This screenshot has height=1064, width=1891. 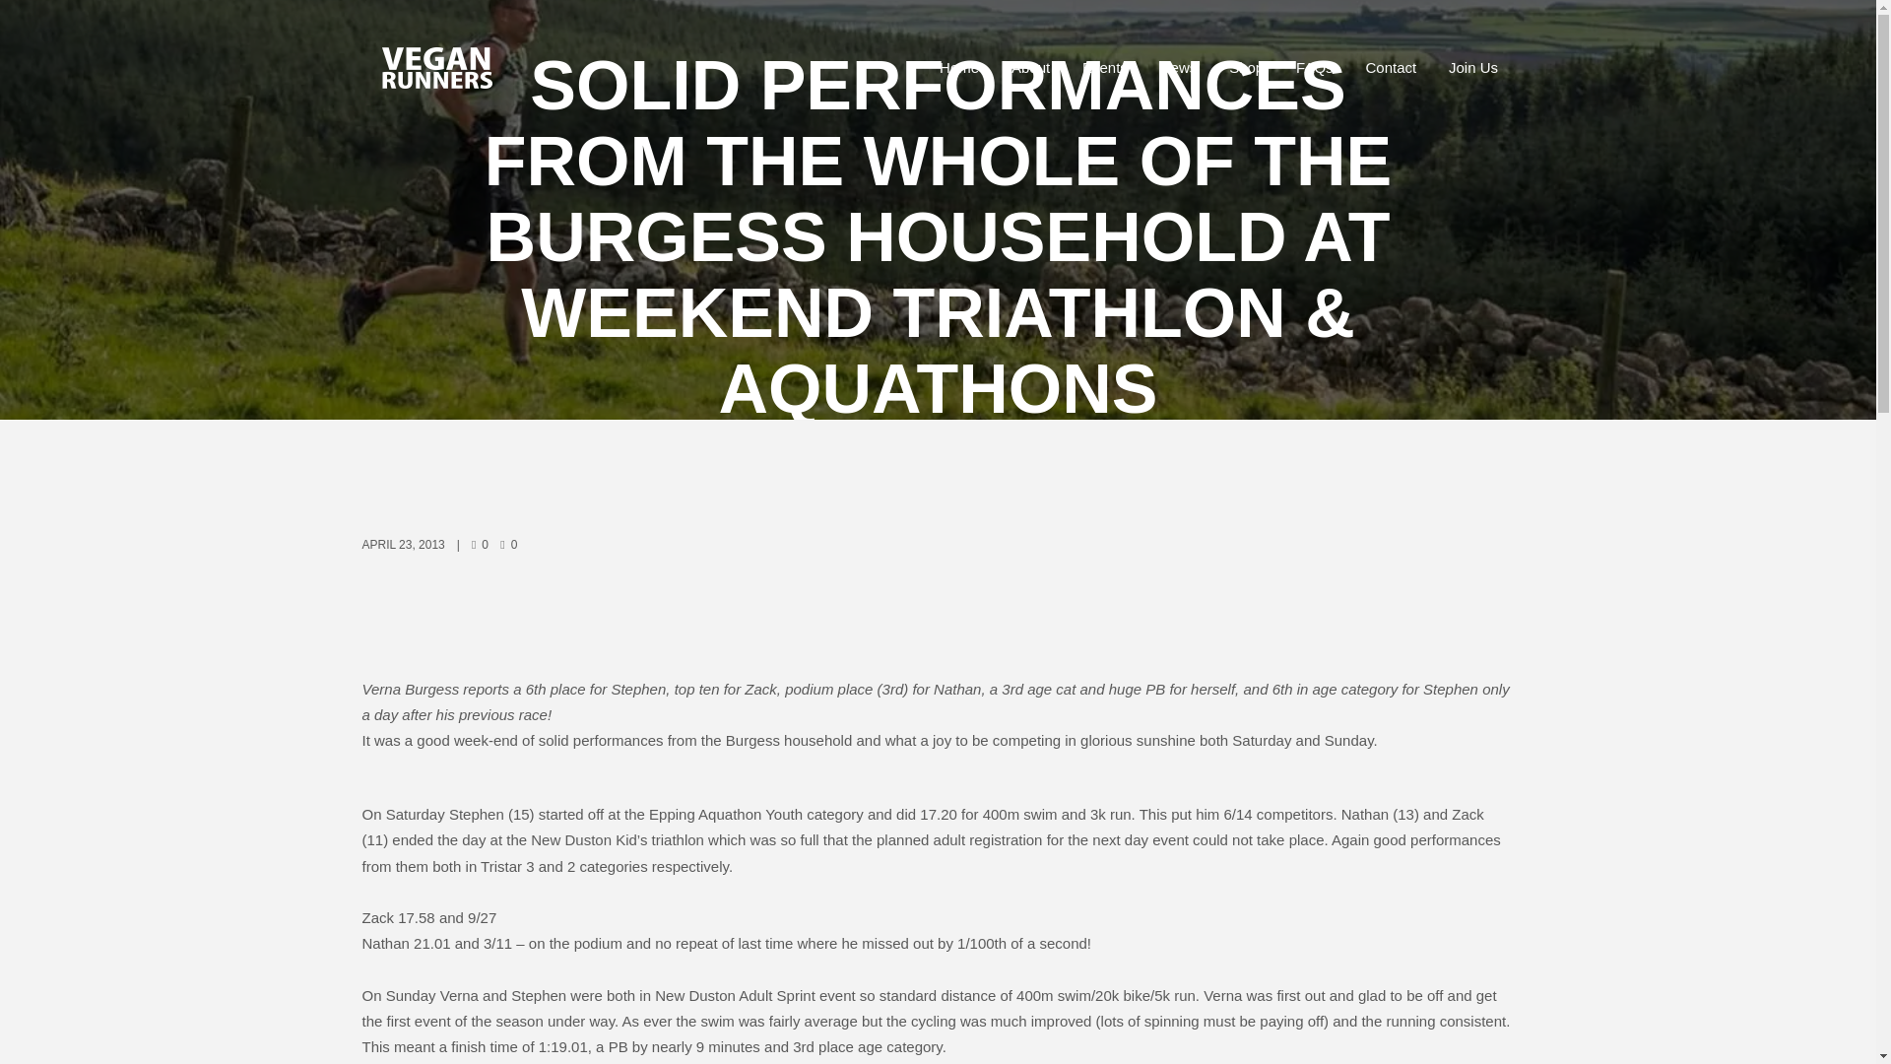 What do you see at coordinates (1030, 67) in the screenshot?
I see `About` at bounding box center [1030, 67].